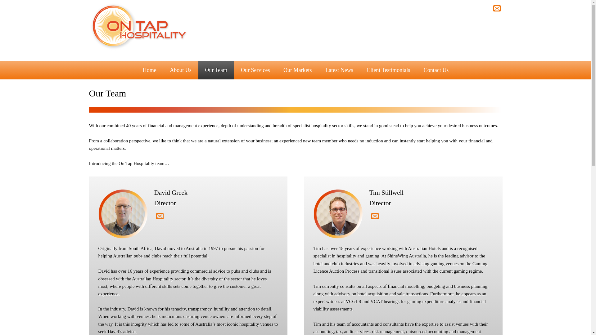 This screenshot has height=335, width=596. Describe the element at coordinates (255, 70) in the screenshot. I see `Our Services` at that location.